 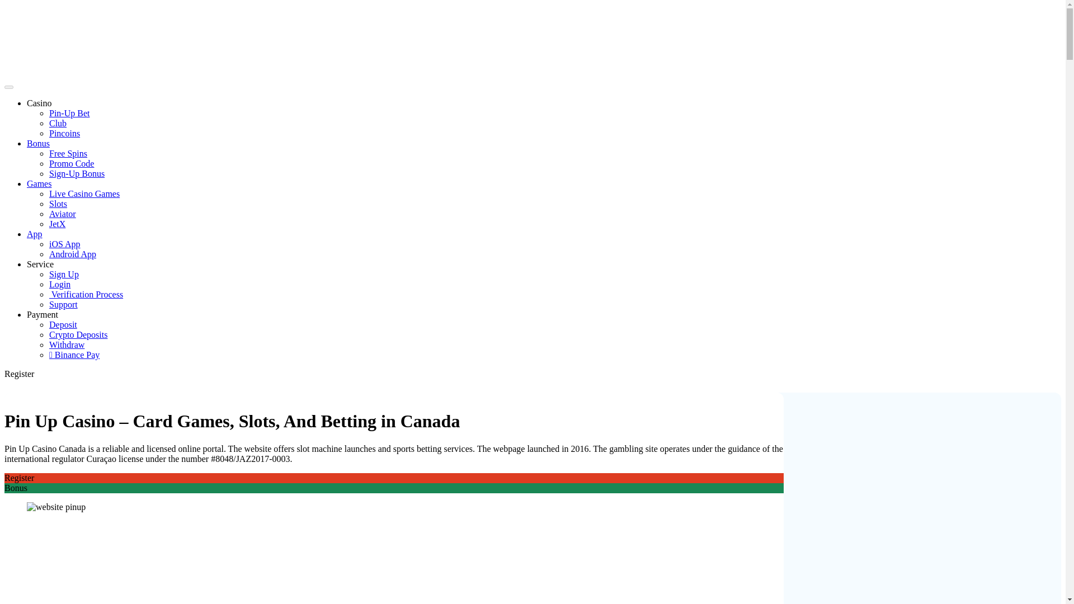 What do you see at coordinates (69, 113) in the screenshot?
I see `Pin-Up Bet` at bounding box center [69, 113].